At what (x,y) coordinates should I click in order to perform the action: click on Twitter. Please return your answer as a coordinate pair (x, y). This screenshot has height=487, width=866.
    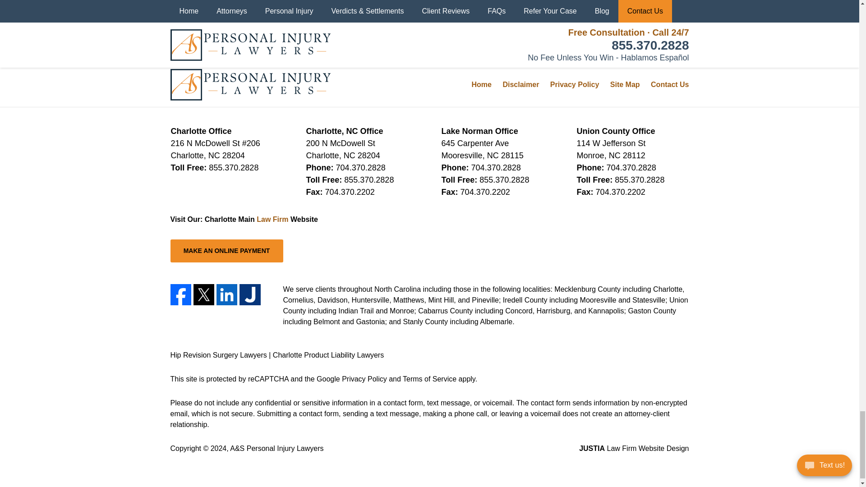
    Looking at the image, I should click on (203, 294).